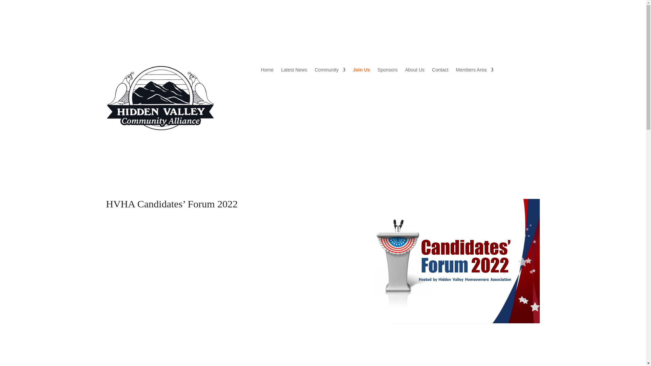 This screenshot has height=366, width=651. What do you see at coordinates (475, 71) in the screenshot?
I see `Members Area` at bounding box center [475, 71].